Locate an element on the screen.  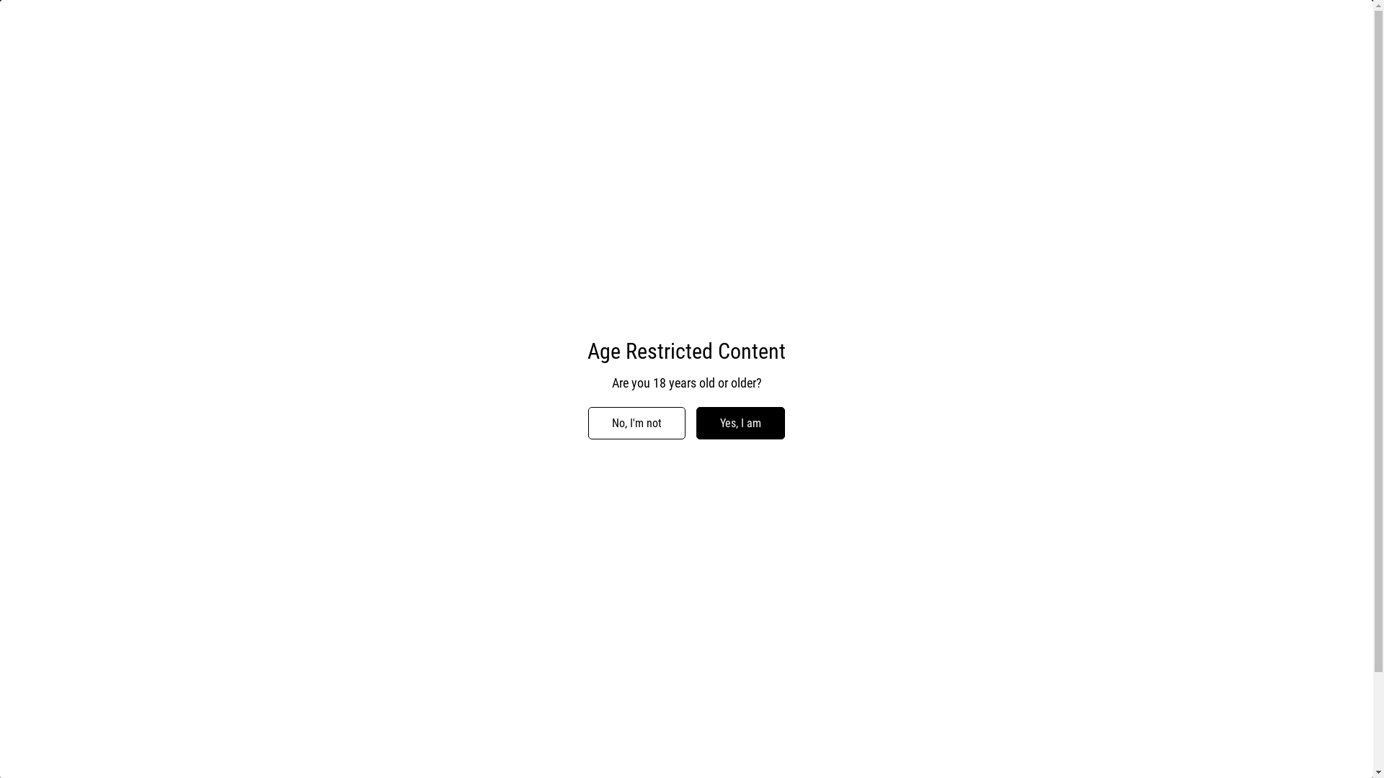
Yes, I am is located at coordinates (741, 424).